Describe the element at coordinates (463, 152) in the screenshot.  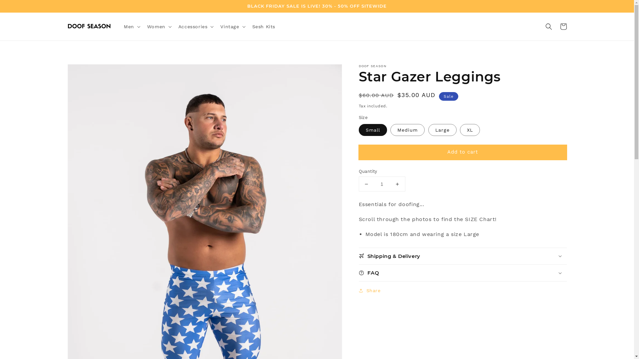
I see `Add to cart` at that location.